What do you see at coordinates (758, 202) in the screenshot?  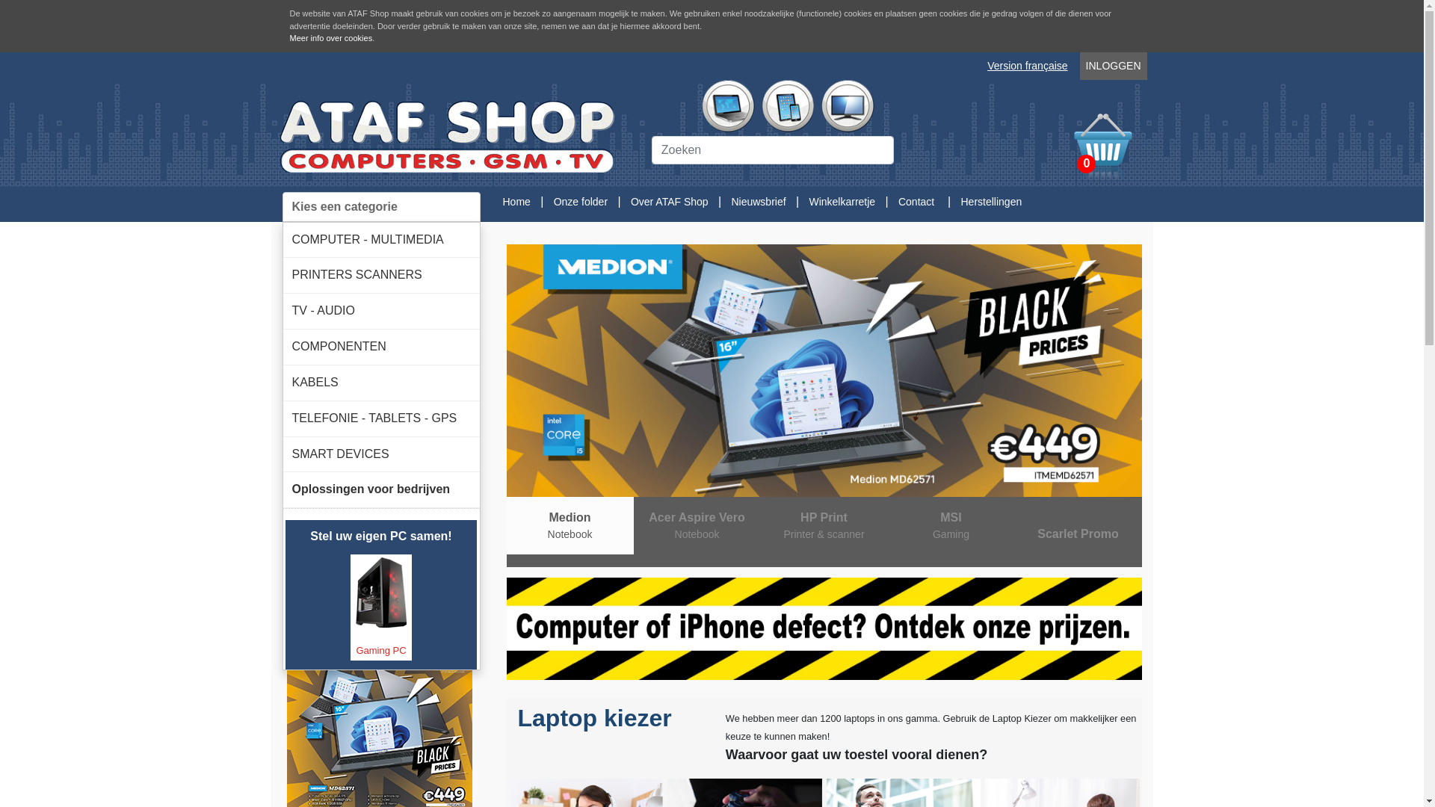 I see `Nieuwsbrief` at bounding box center [758, 202].